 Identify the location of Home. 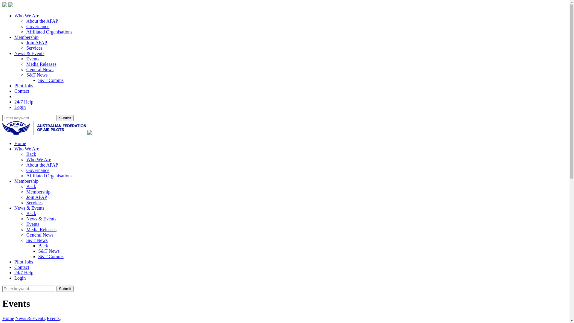
(20, 144).